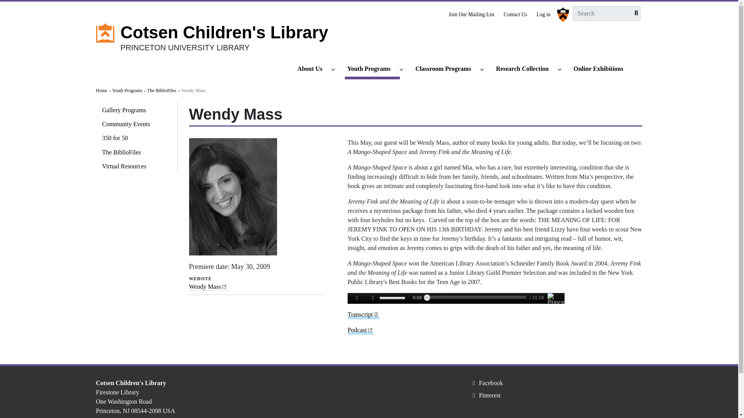  Describe the element at coordinates (370, 329) in the screenshot. I see `Link is external` at that location.